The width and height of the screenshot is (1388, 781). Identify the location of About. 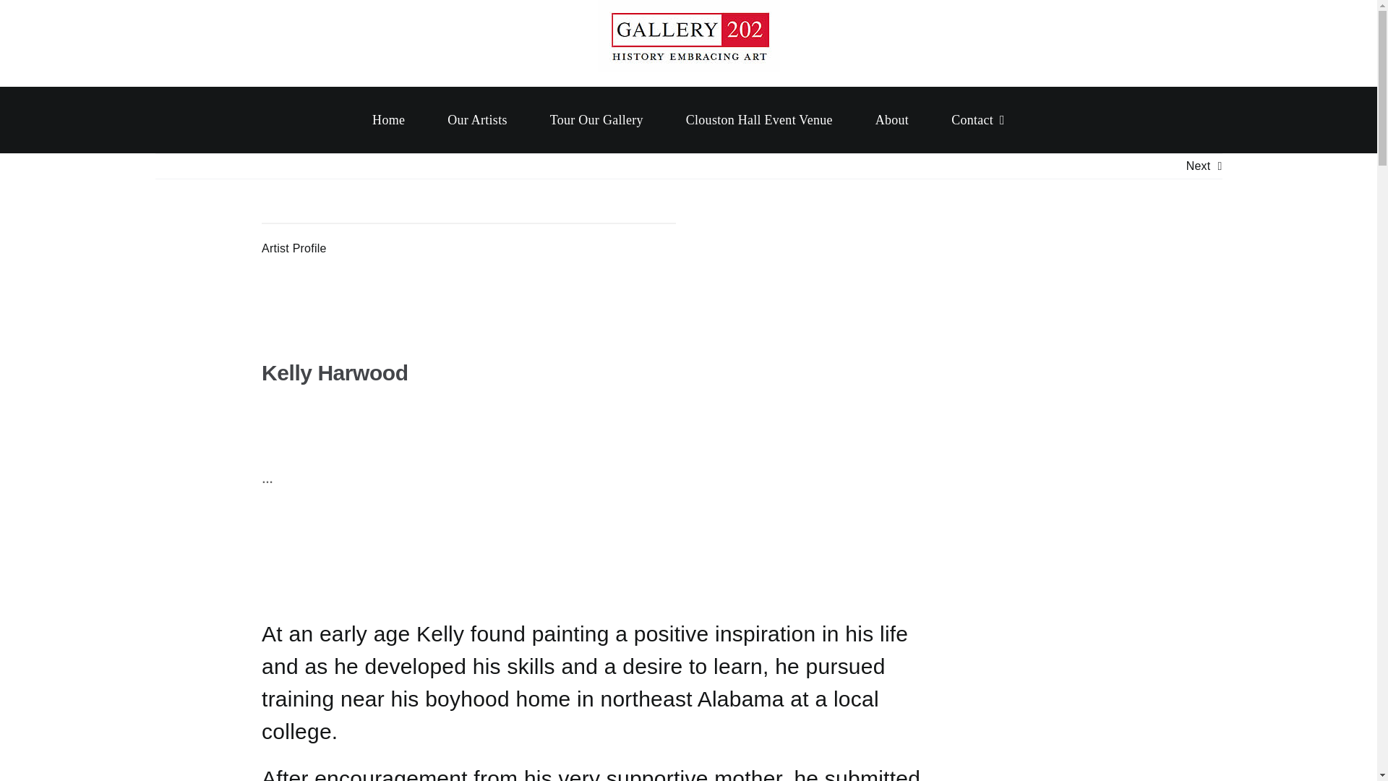
(892, 120).